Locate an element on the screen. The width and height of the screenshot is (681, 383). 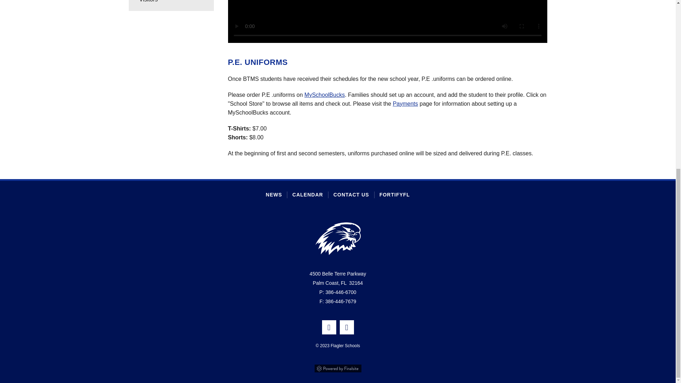
Payments is located at coordinates (405, 104).